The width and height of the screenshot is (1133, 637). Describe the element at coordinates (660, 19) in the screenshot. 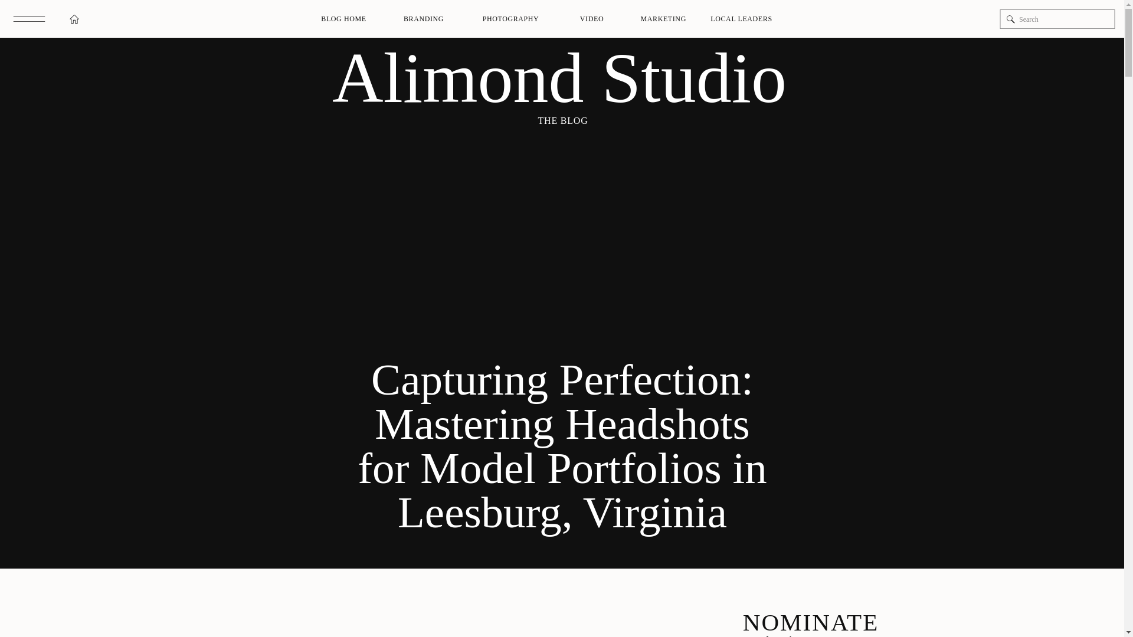

I see `MARKETING` at that location.